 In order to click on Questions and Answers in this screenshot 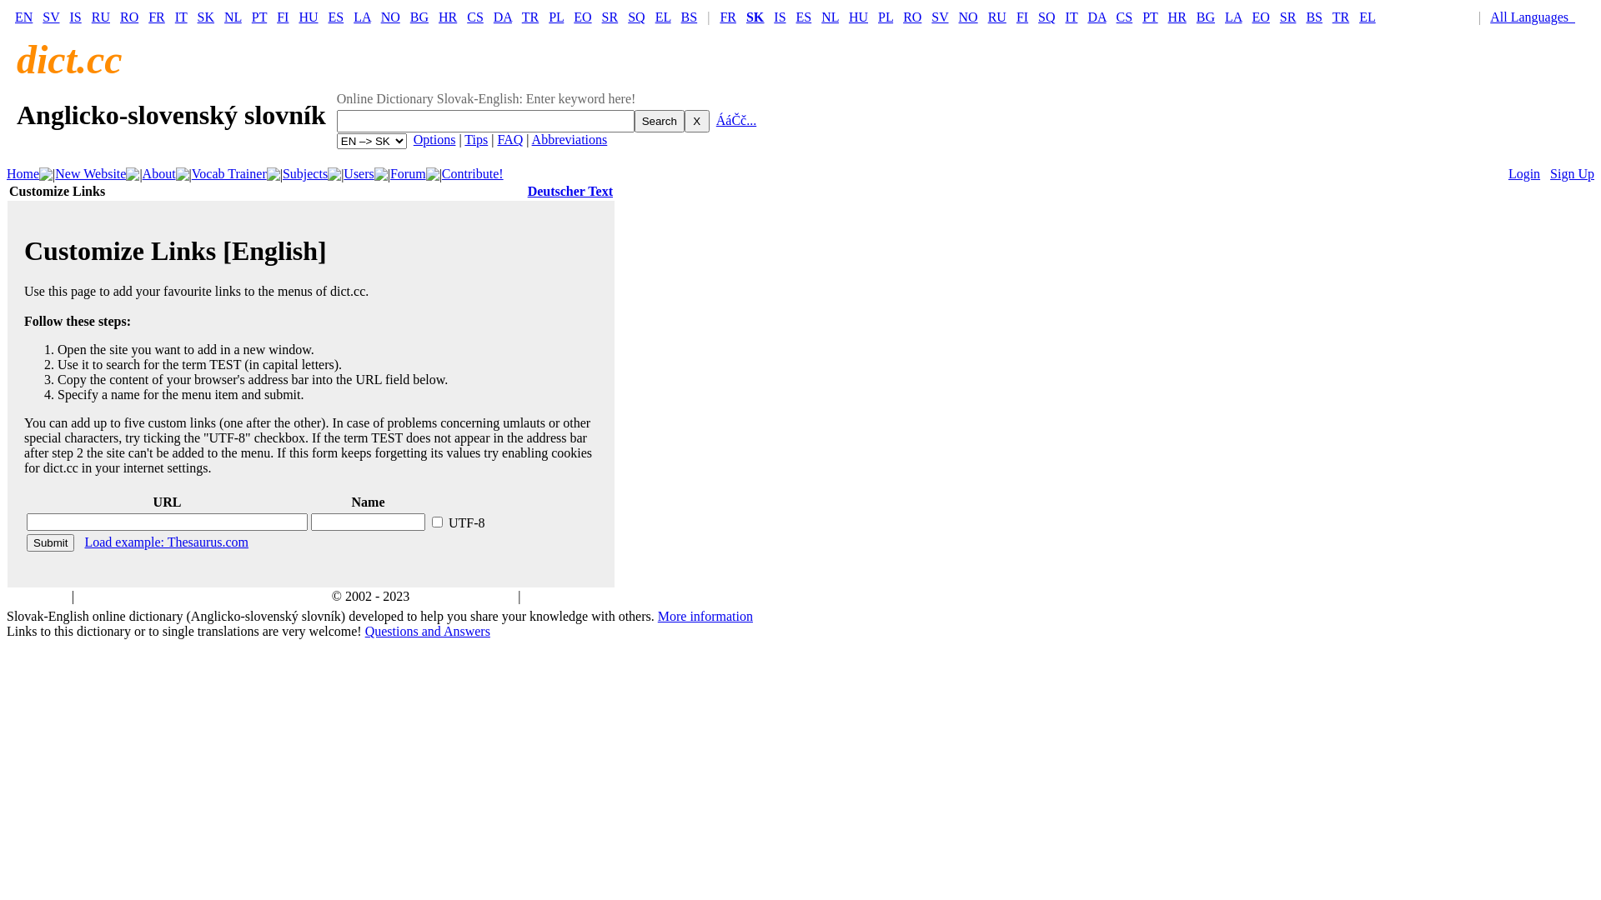, I will do `click(428, 632)`.